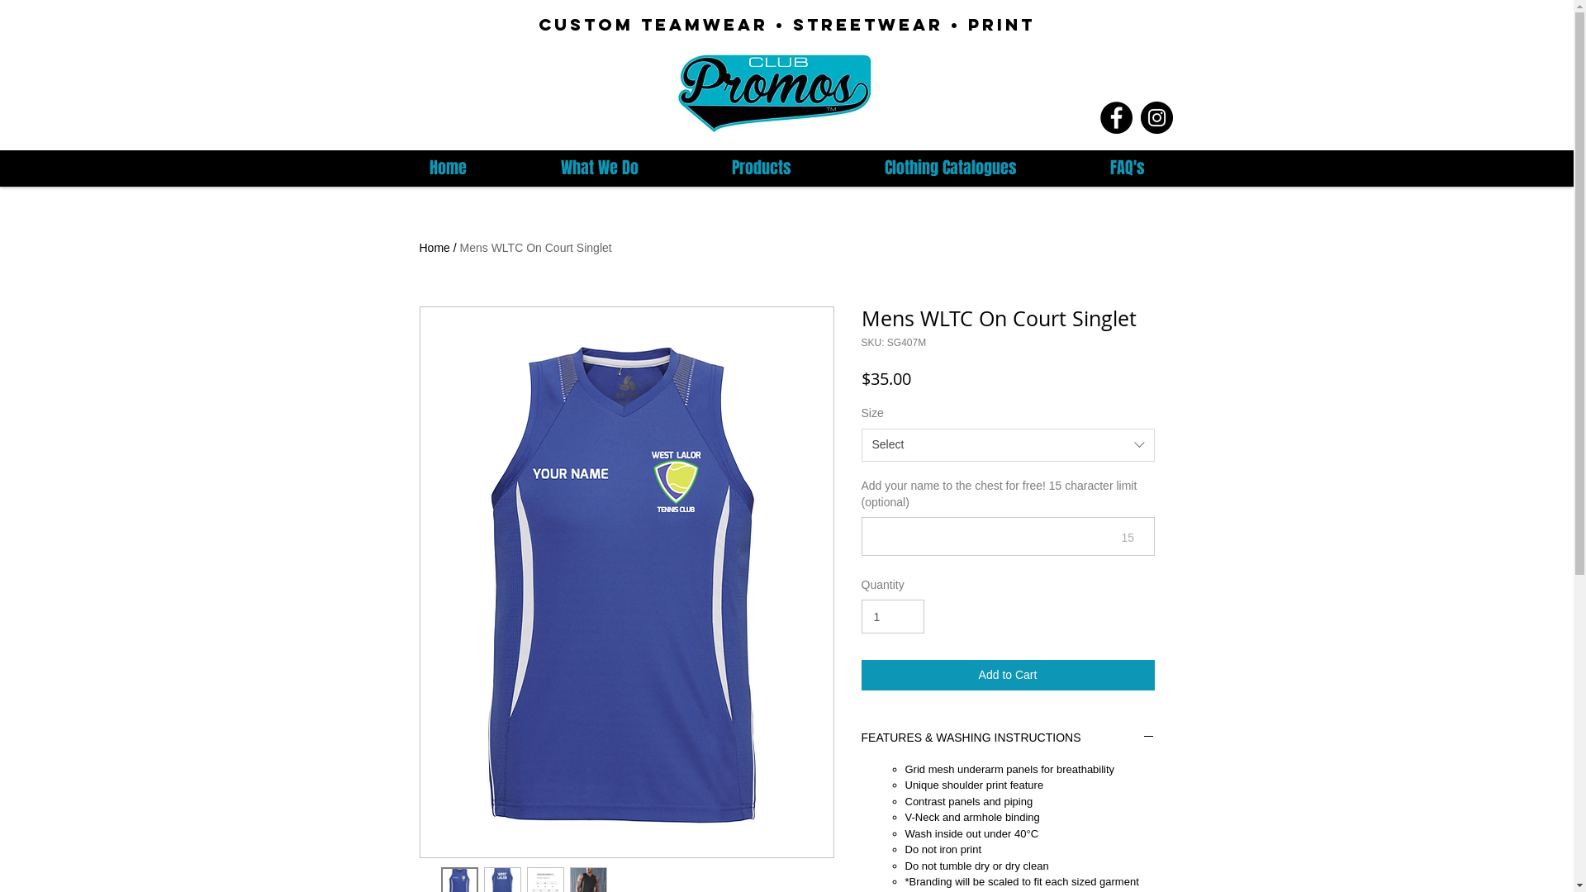 The image size is (1586, 892). What do you see at coordinates (1008, 676) in the screenshot?
I see `Add to Cart` at bounding box center [1008, 676].